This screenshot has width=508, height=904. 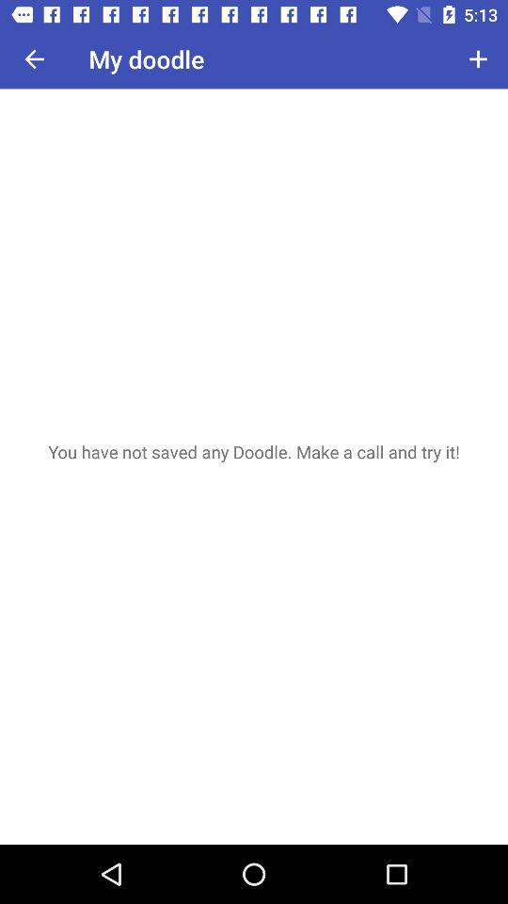 What do you see at coordinates (478, 58) in the screenshot?
I see `launch the item at the top right corner` at bounding box center [478, 58].